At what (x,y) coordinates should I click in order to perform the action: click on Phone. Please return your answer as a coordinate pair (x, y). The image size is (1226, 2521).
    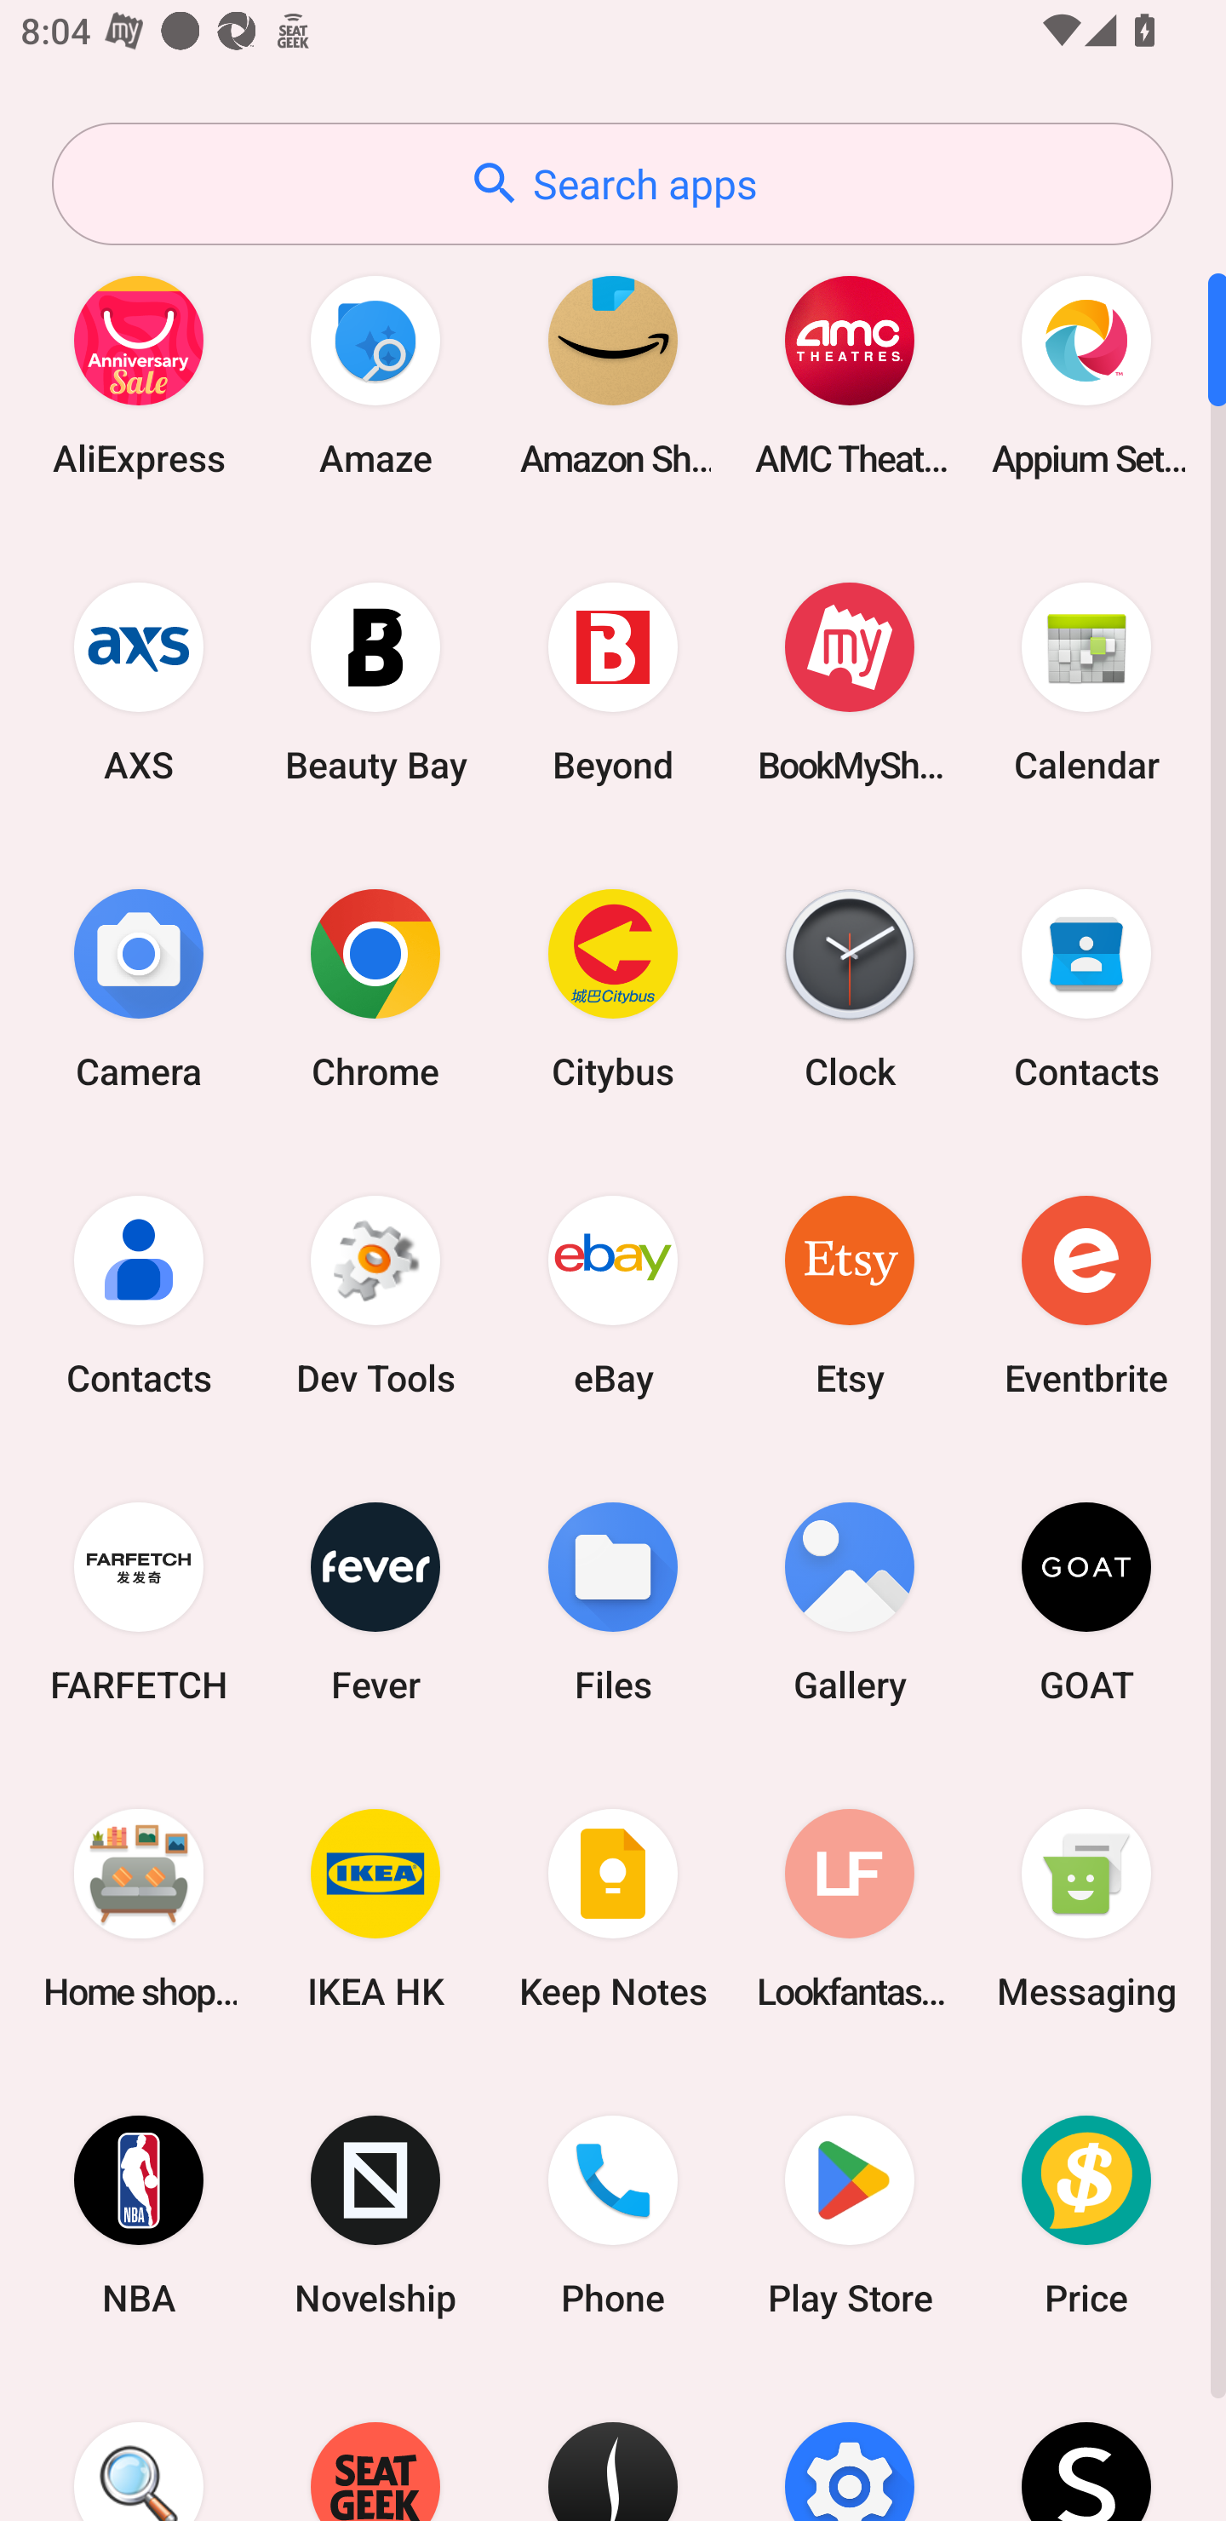
    Looking at the image, I should click on (613, 2216).